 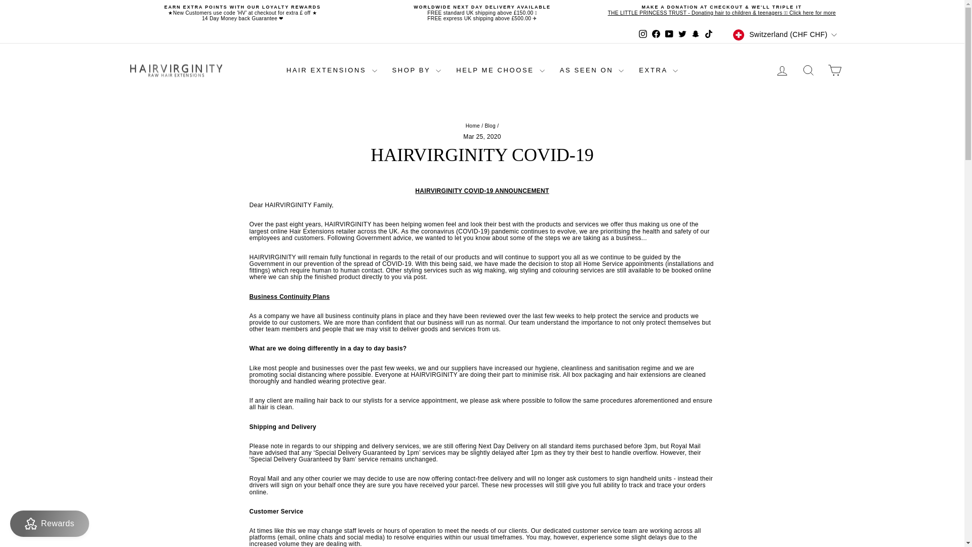 I want to click on HAIRVIRGINITY on Facebook, so click(x=656, y=35).